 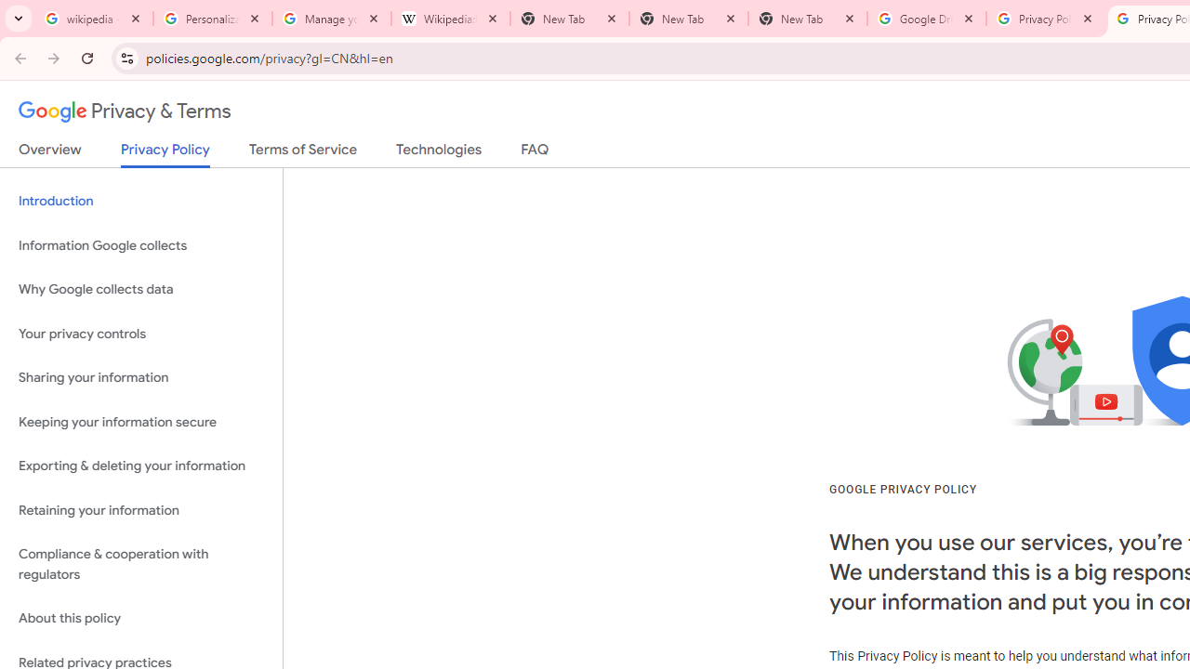 I want to click on New Tab, so click(x=808, y=19).